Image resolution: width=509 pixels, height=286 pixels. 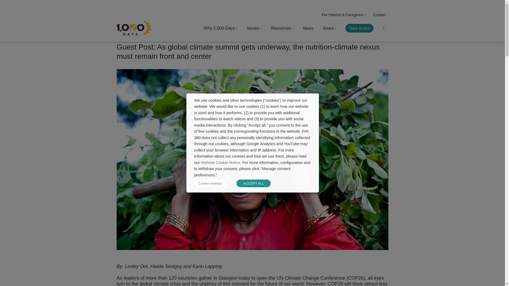 What do you see at coordinates (134, 42) in the screenshot?
I see `1,000 Days` at bounding box center [134, 42].